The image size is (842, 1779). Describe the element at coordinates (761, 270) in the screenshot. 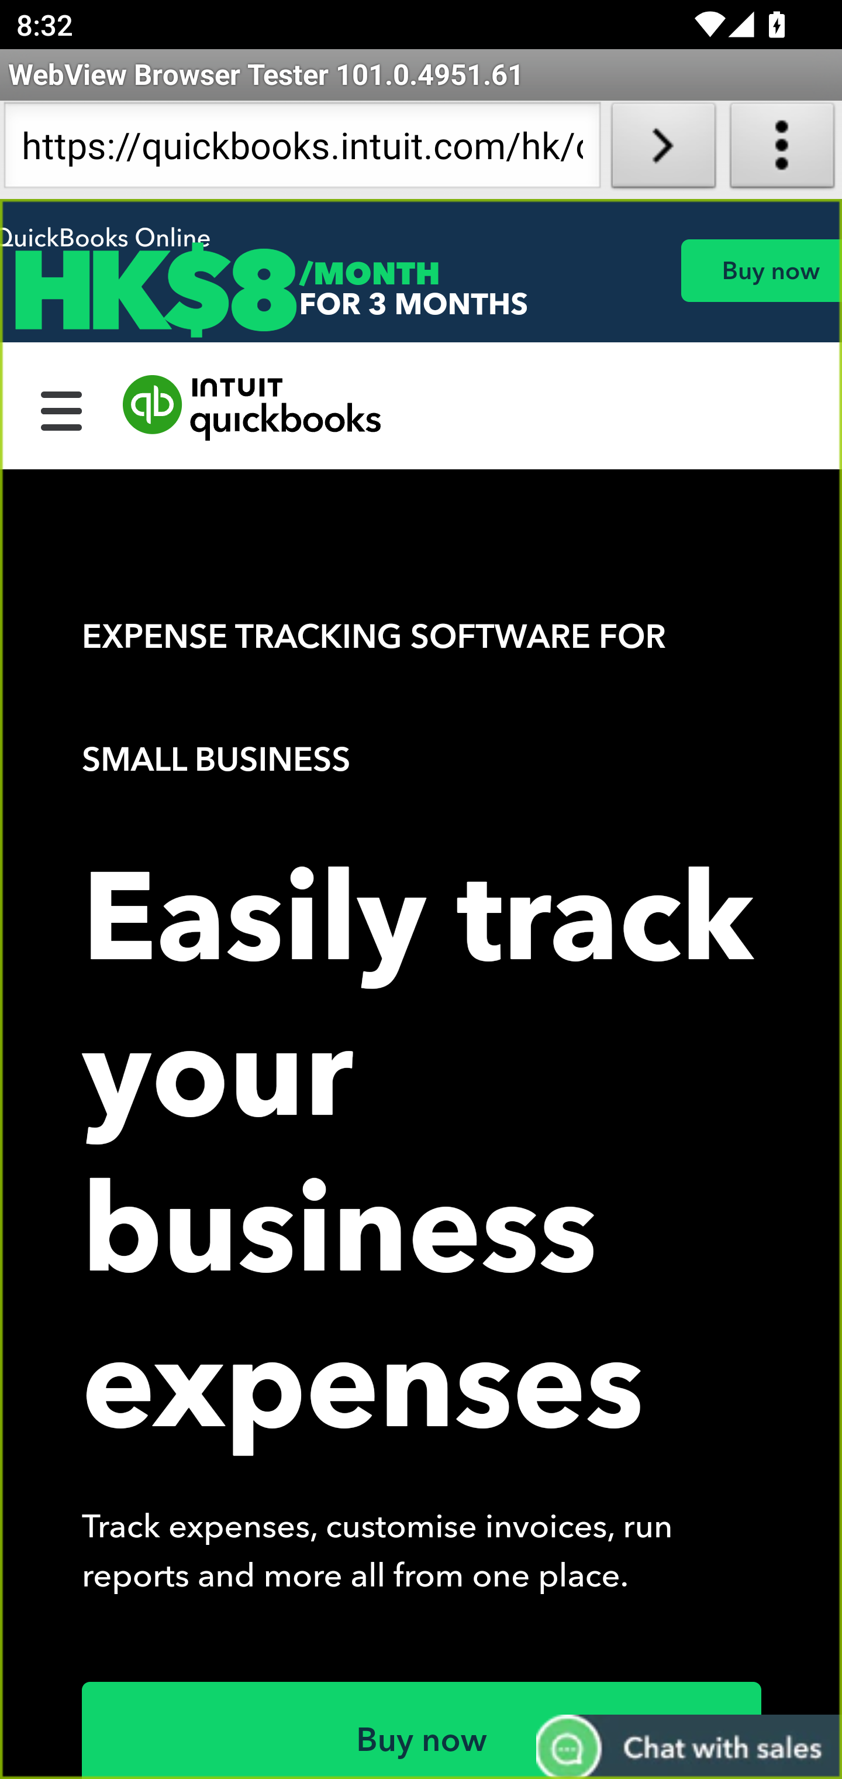

I see `Buy now` at that location.